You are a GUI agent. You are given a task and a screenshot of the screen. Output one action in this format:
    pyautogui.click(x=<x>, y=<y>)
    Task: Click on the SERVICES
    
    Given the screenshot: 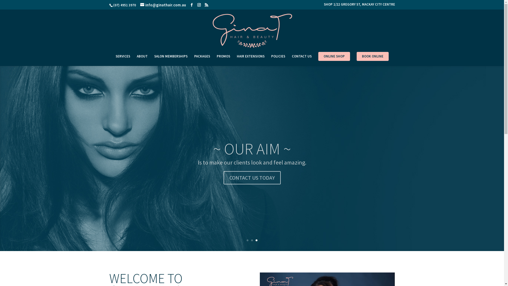 What is the action you would take?
    pyautogui.click(x=123, y=60)
    